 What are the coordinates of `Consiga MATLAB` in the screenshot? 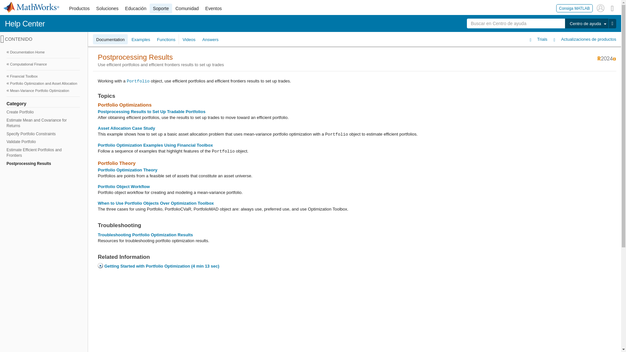 It's located at (574, 8).